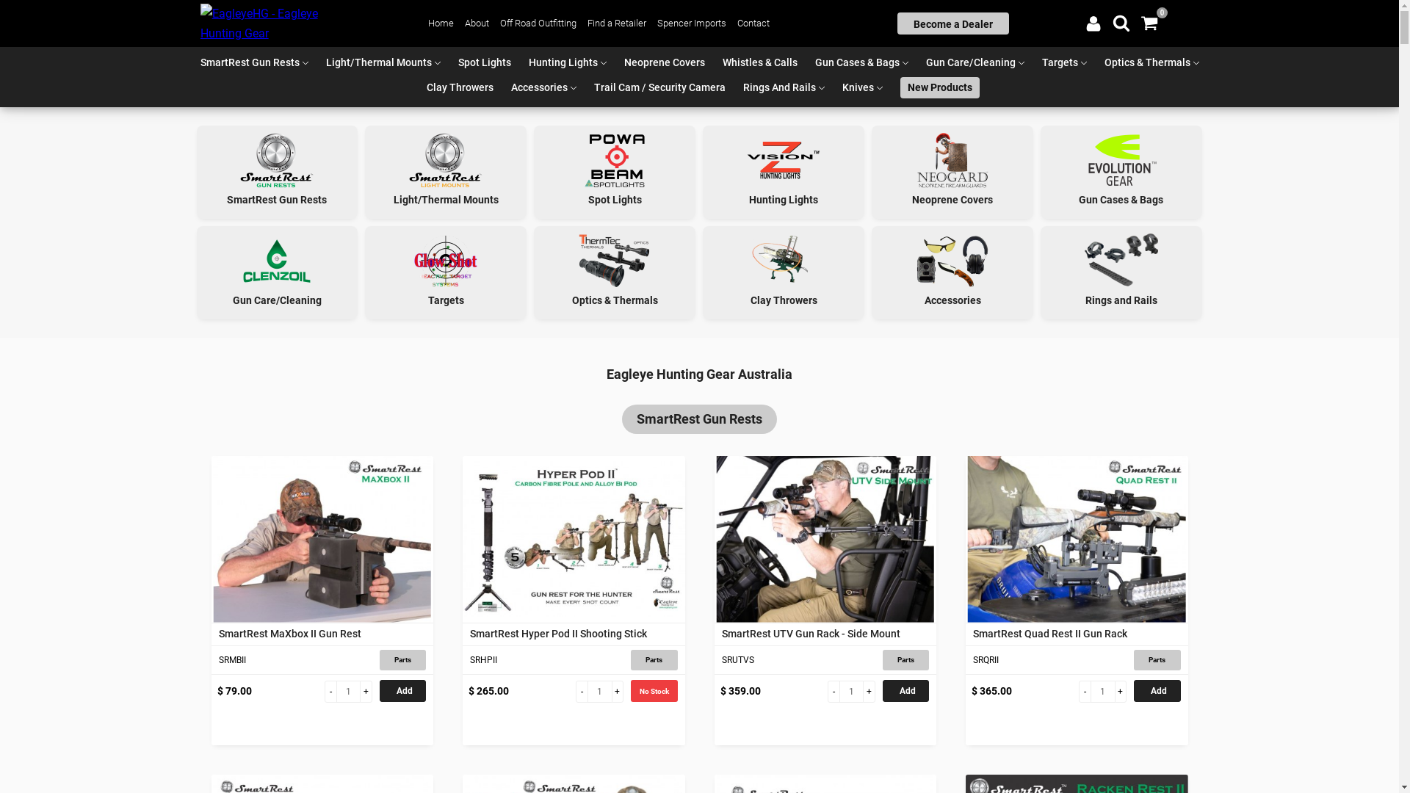 The height and width of the screenshot is (793, 1410). What do you see at coordinates (654, 660) in the screenshot?
I see `Parts` at bounding box center [654, 660].